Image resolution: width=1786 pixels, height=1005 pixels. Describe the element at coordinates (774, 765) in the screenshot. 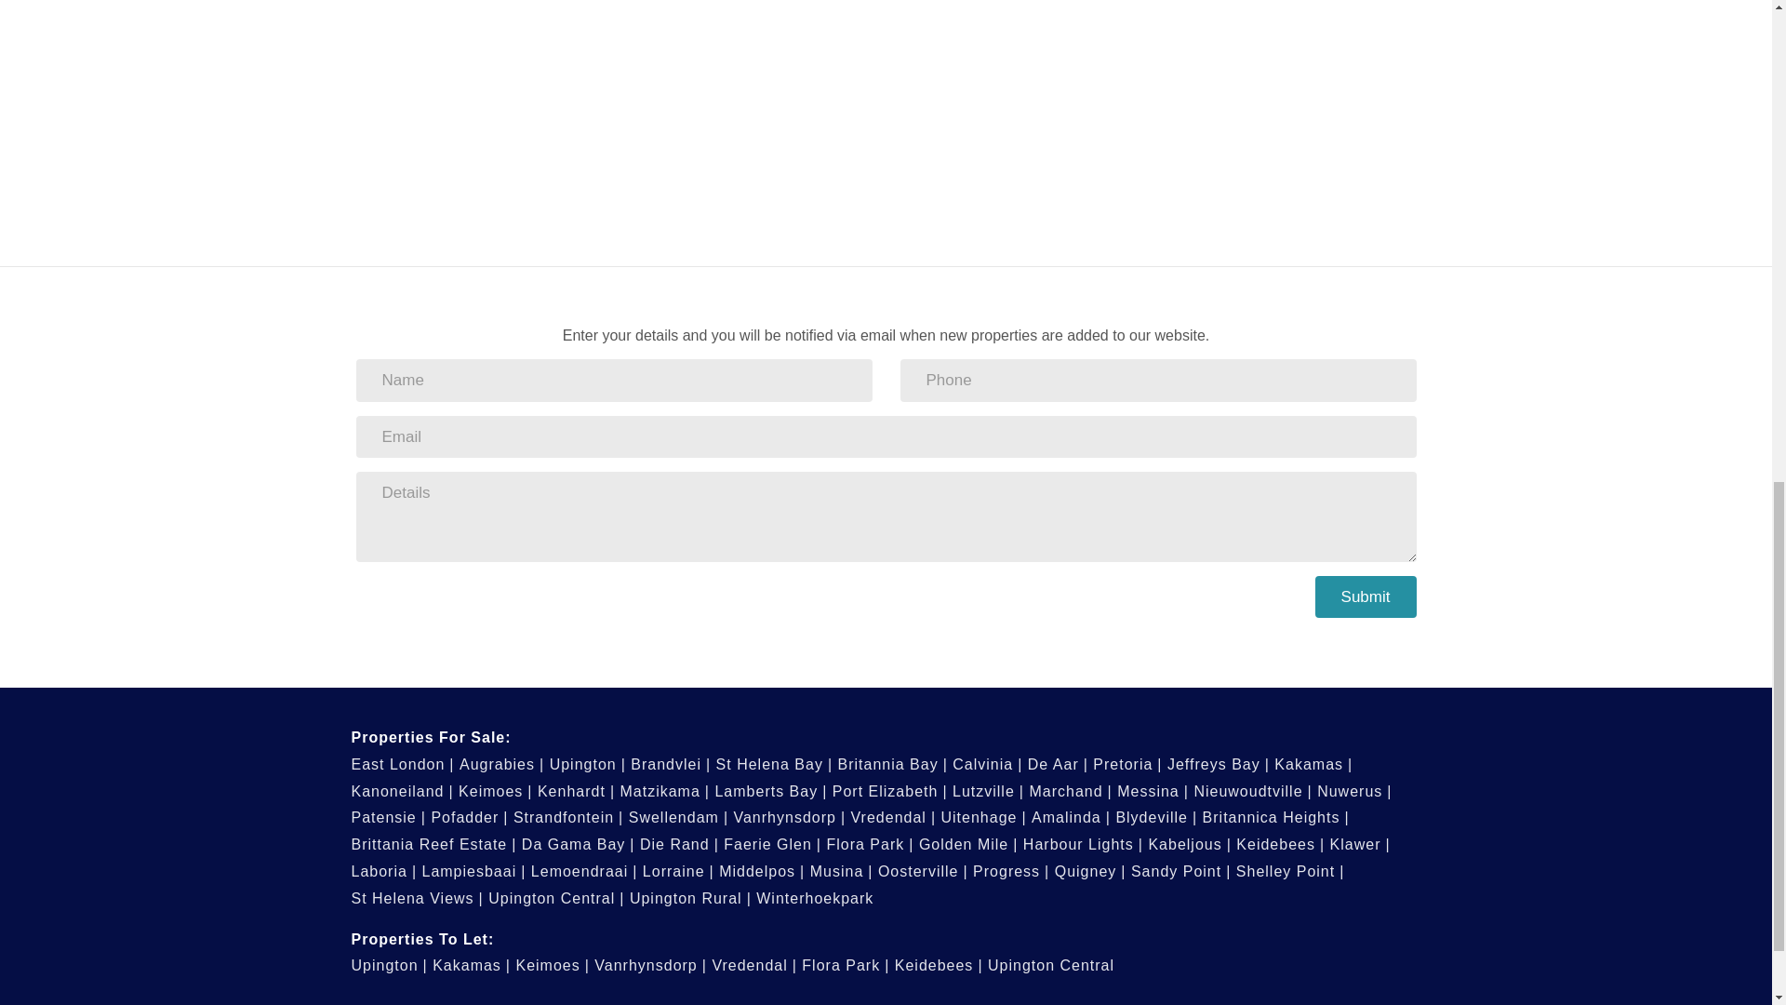

I see `Properties for sale in St Helena Bay` at that location.